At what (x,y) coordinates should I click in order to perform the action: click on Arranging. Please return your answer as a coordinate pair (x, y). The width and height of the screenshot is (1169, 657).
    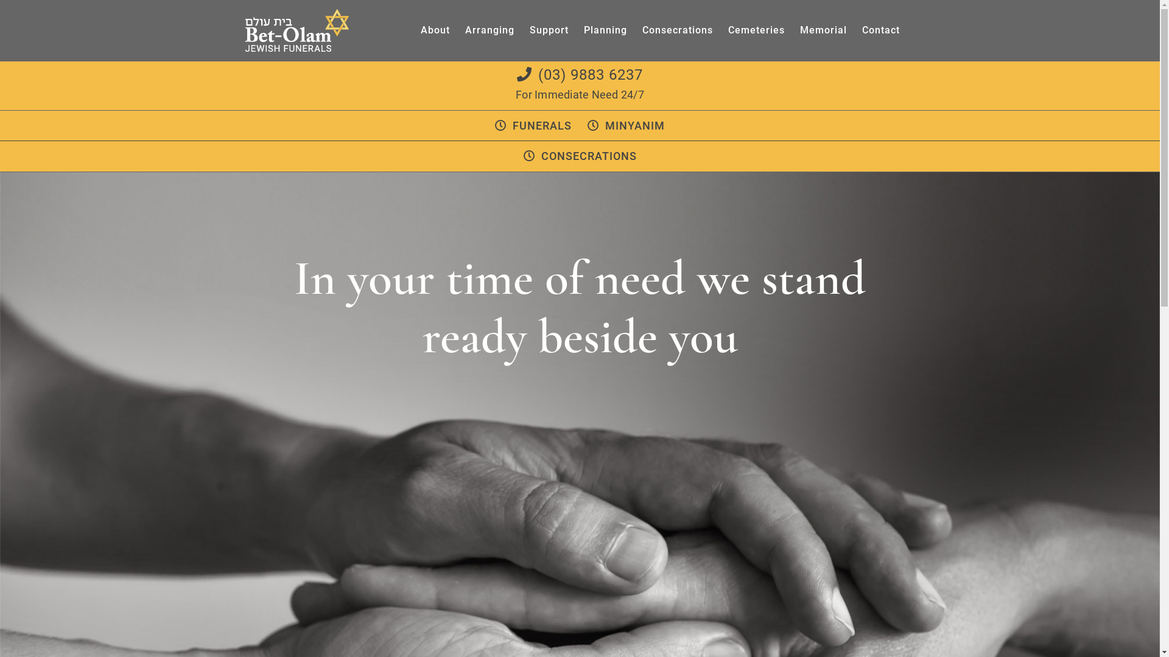
    Looking at the image, I should click on (490, 30).